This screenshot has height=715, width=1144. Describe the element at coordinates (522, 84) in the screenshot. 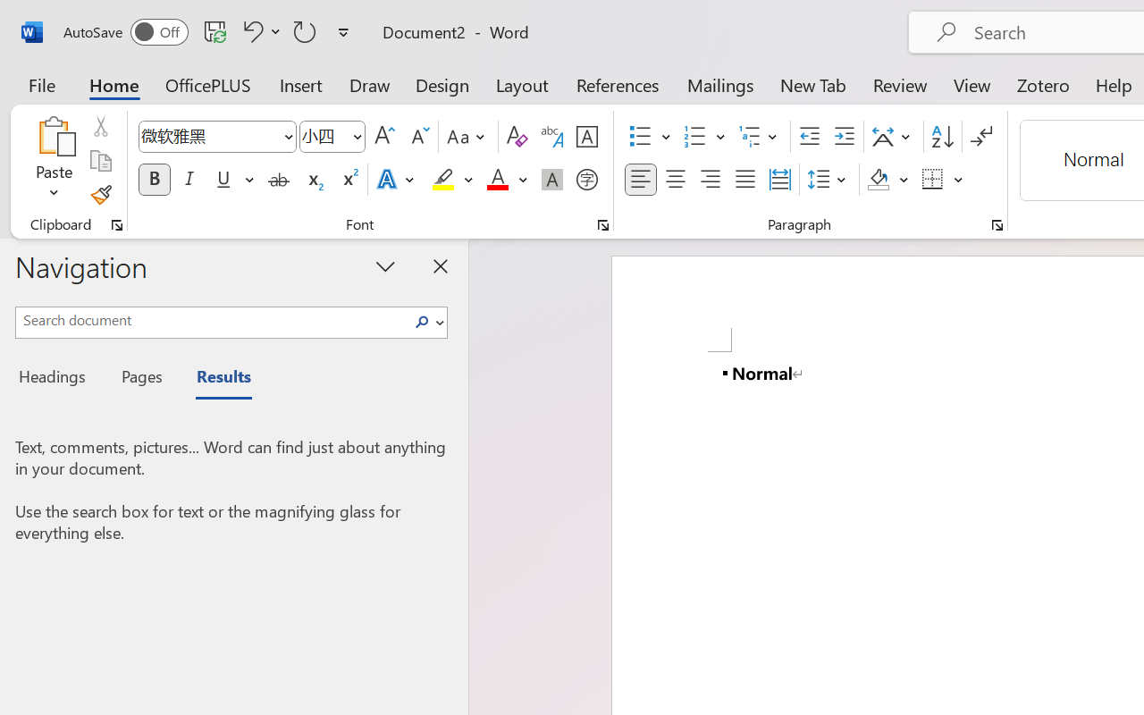

I see `Layout` at that location.